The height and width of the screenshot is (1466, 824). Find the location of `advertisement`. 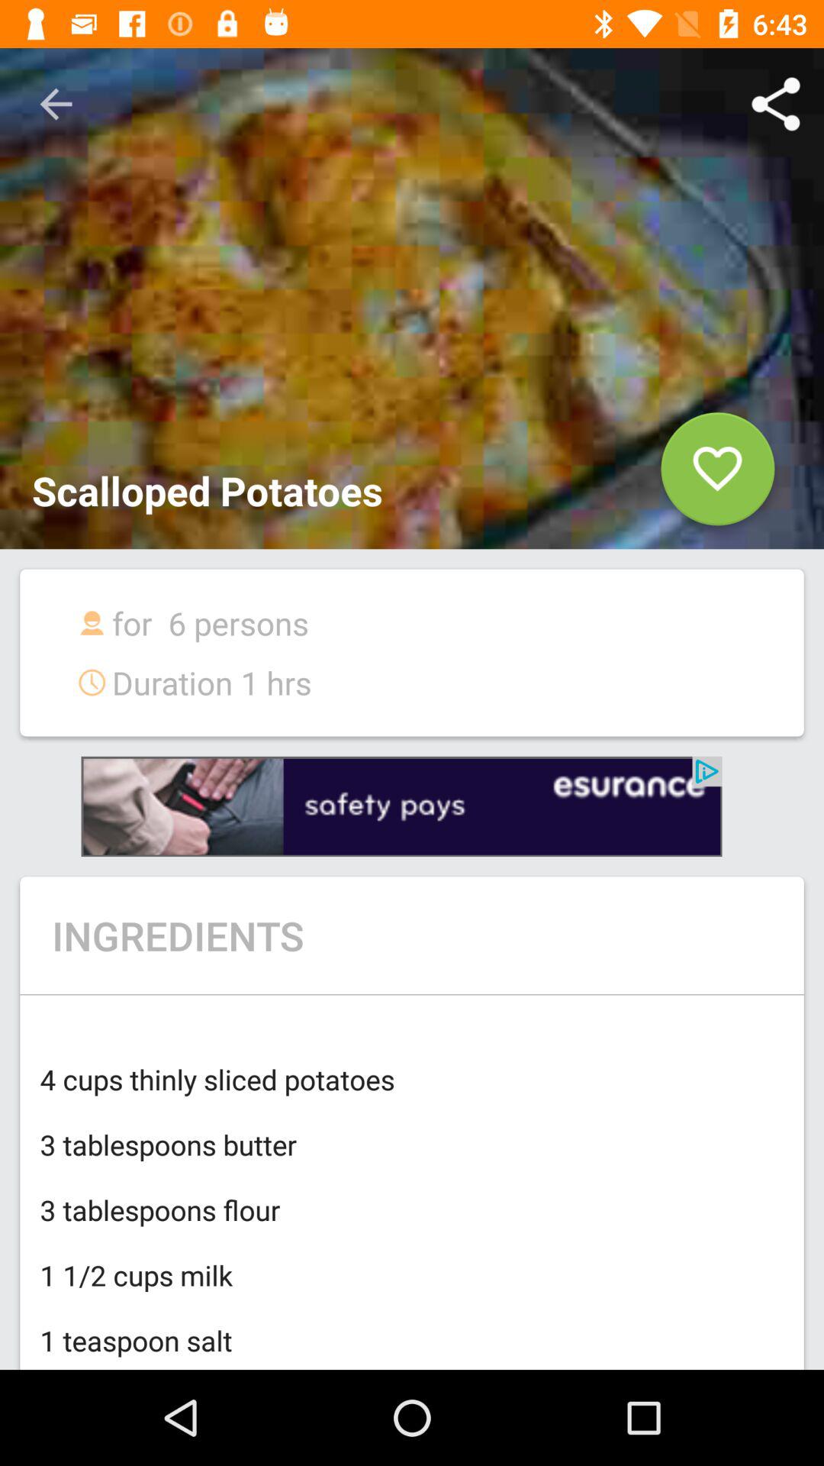

advertisement is located at coordinates (401, 806).